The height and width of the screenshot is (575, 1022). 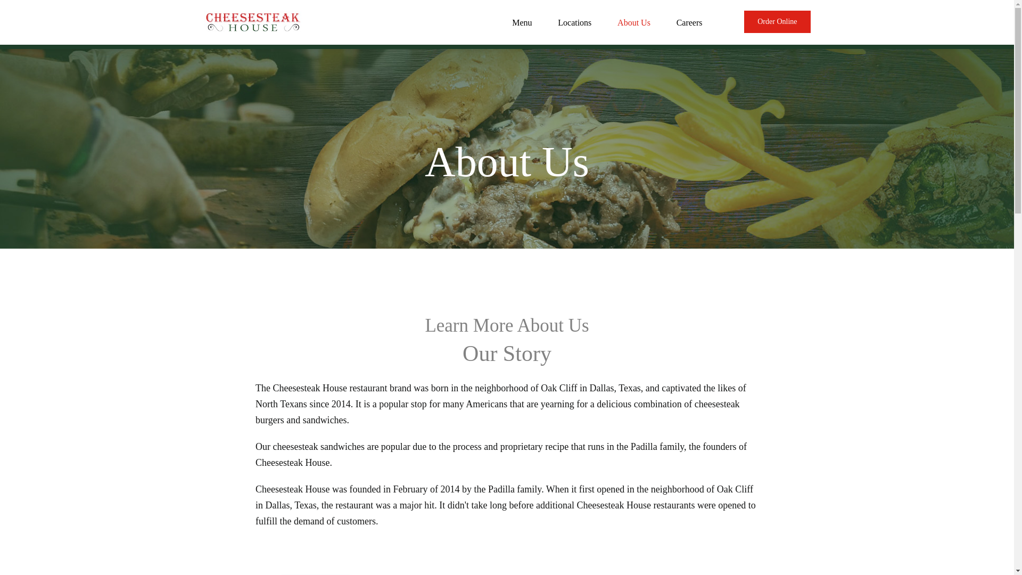 What do you see at coordinates (777, 21) in the screenshot?
I see `Order Online` at bounding box center [777, 21].